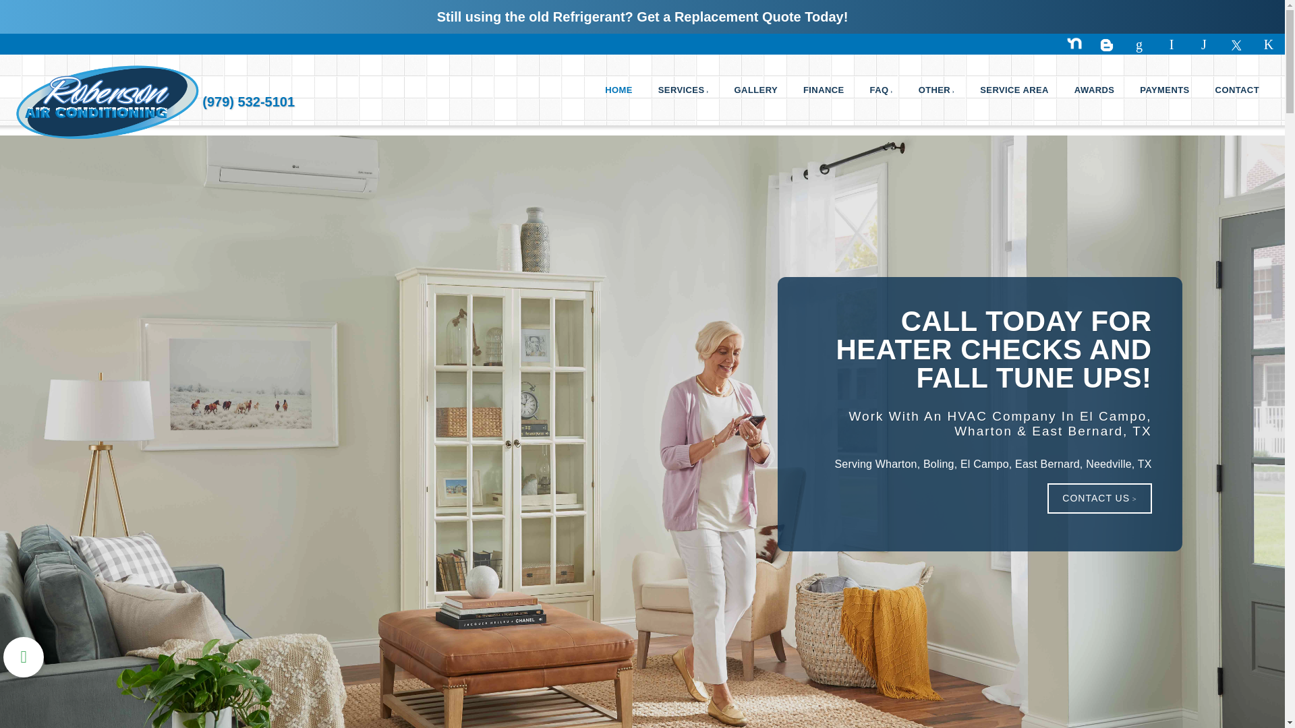 The width and height of the screenshot is (1295, 728). Describe the element at coordinates (755, 90) in the screenshot. I see `GALLERY` at that location.